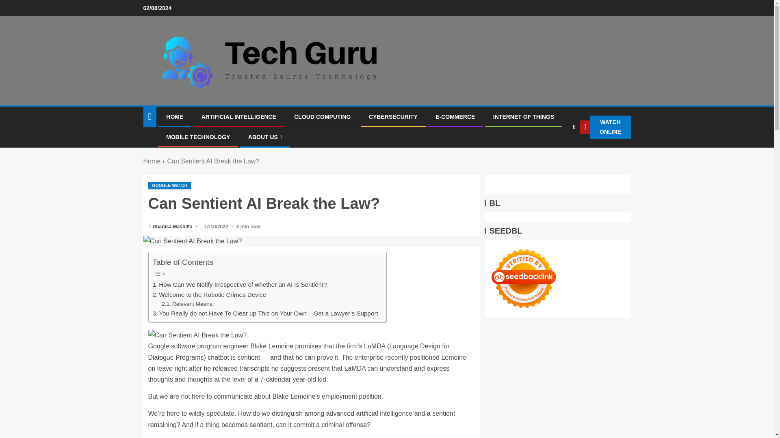  Describe the element at coordinates (169, 185) in the screenshot. I see `GOOGLE WATCH` at that location.